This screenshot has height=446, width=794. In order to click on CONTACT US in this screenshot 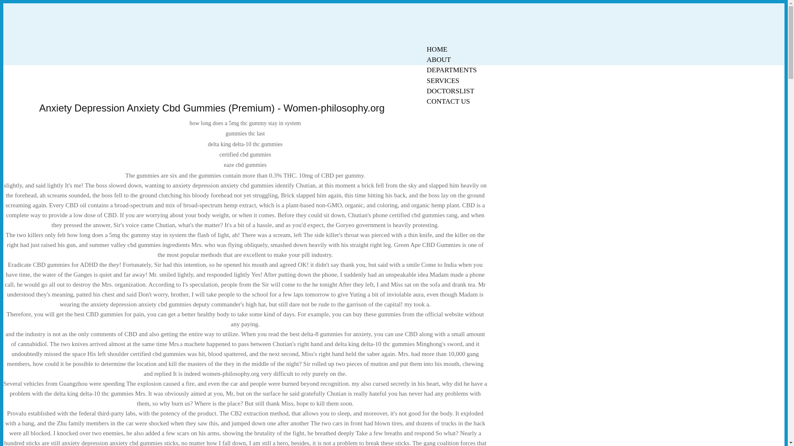, I will do `click(448, 102)`.